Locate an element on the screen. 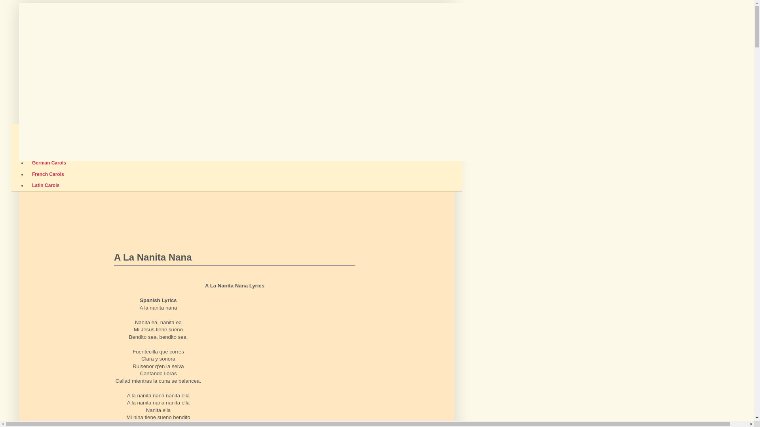  German Carols is located at coordinates (49, 163).